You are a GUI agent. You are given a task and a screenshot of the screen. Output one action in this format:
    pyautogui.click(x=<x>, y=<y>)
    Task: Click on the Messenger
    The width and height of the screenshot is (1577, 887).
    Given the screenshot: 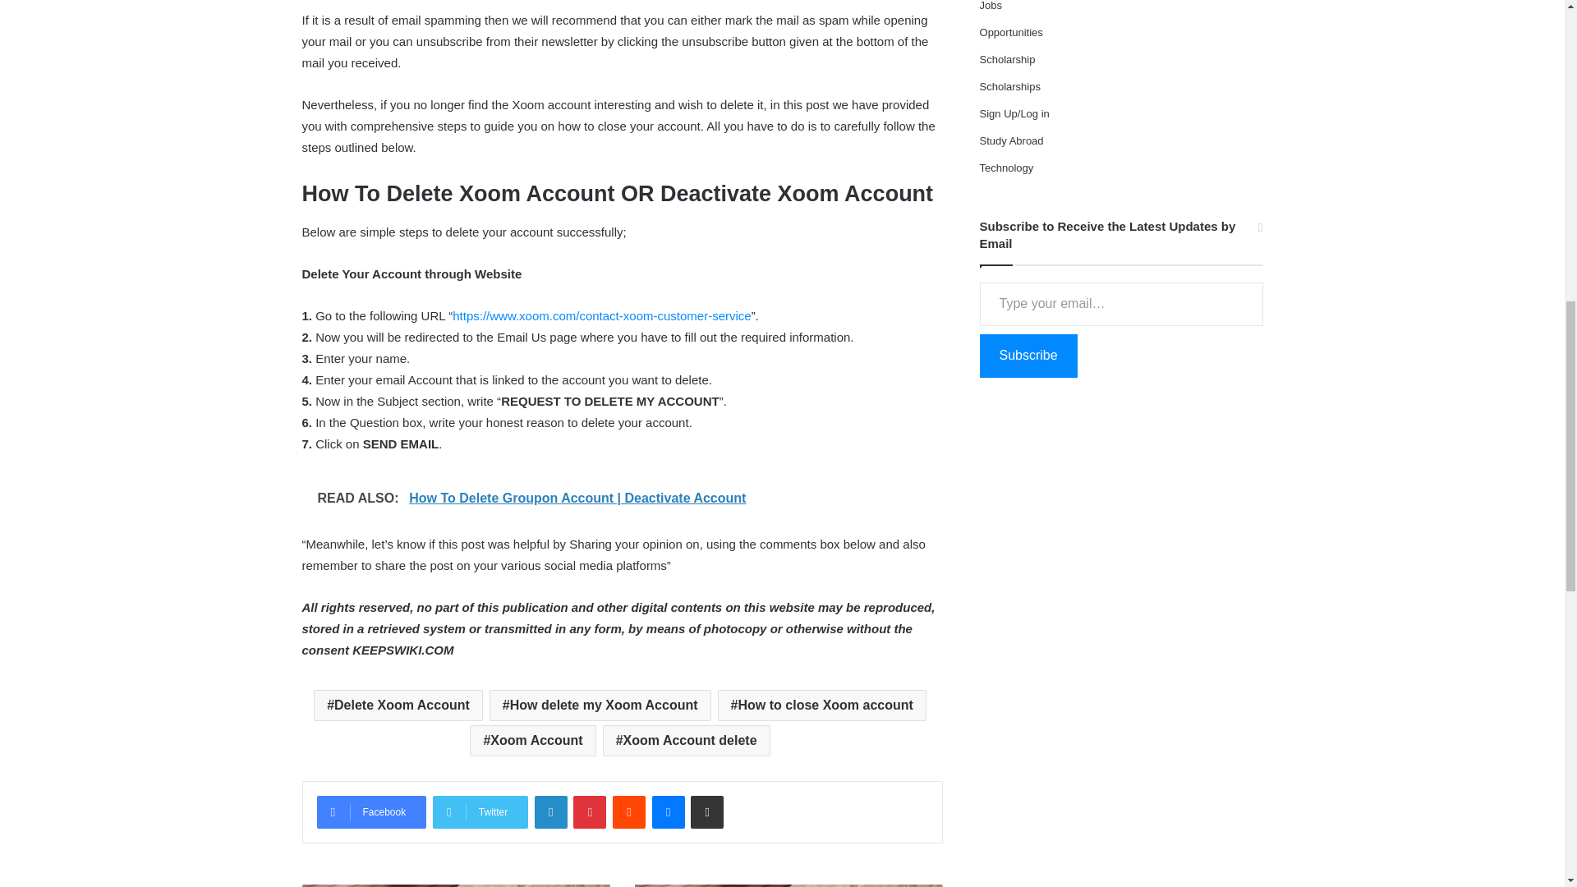 What is the action you would take?
    pyautogui.click(x=669, y=811)
    